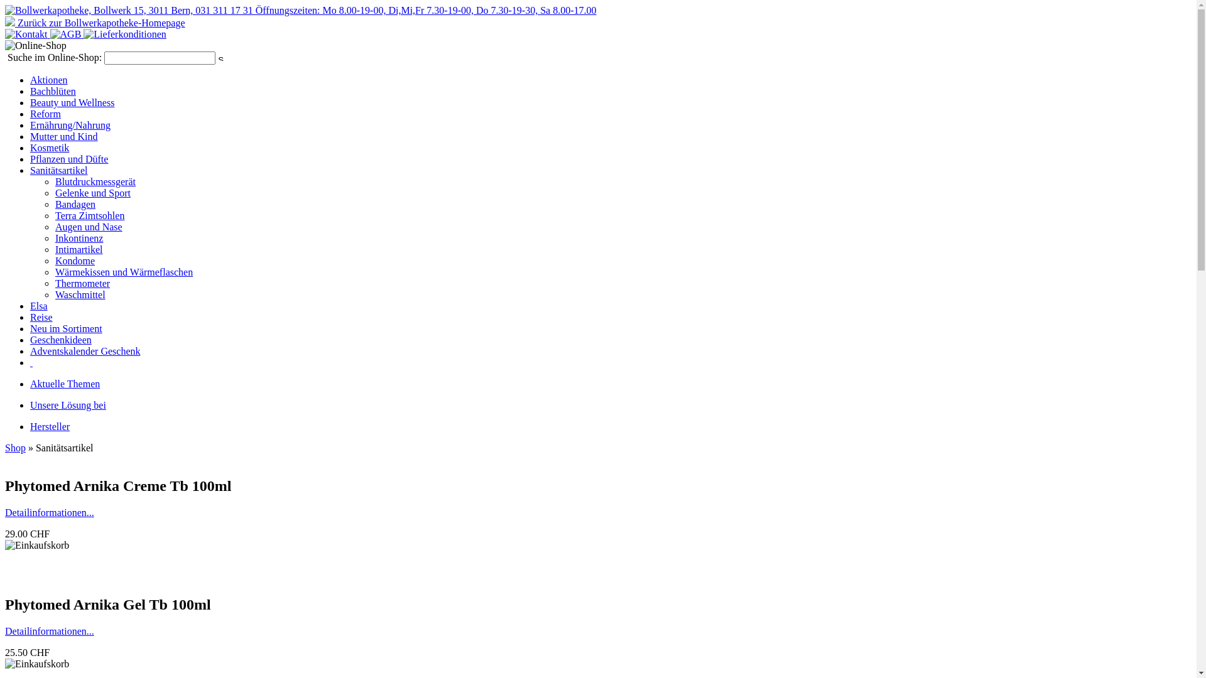  Describe the element at coordinates (67, 329) in the screenshot. I see `Neu im Sortiment` at that location.